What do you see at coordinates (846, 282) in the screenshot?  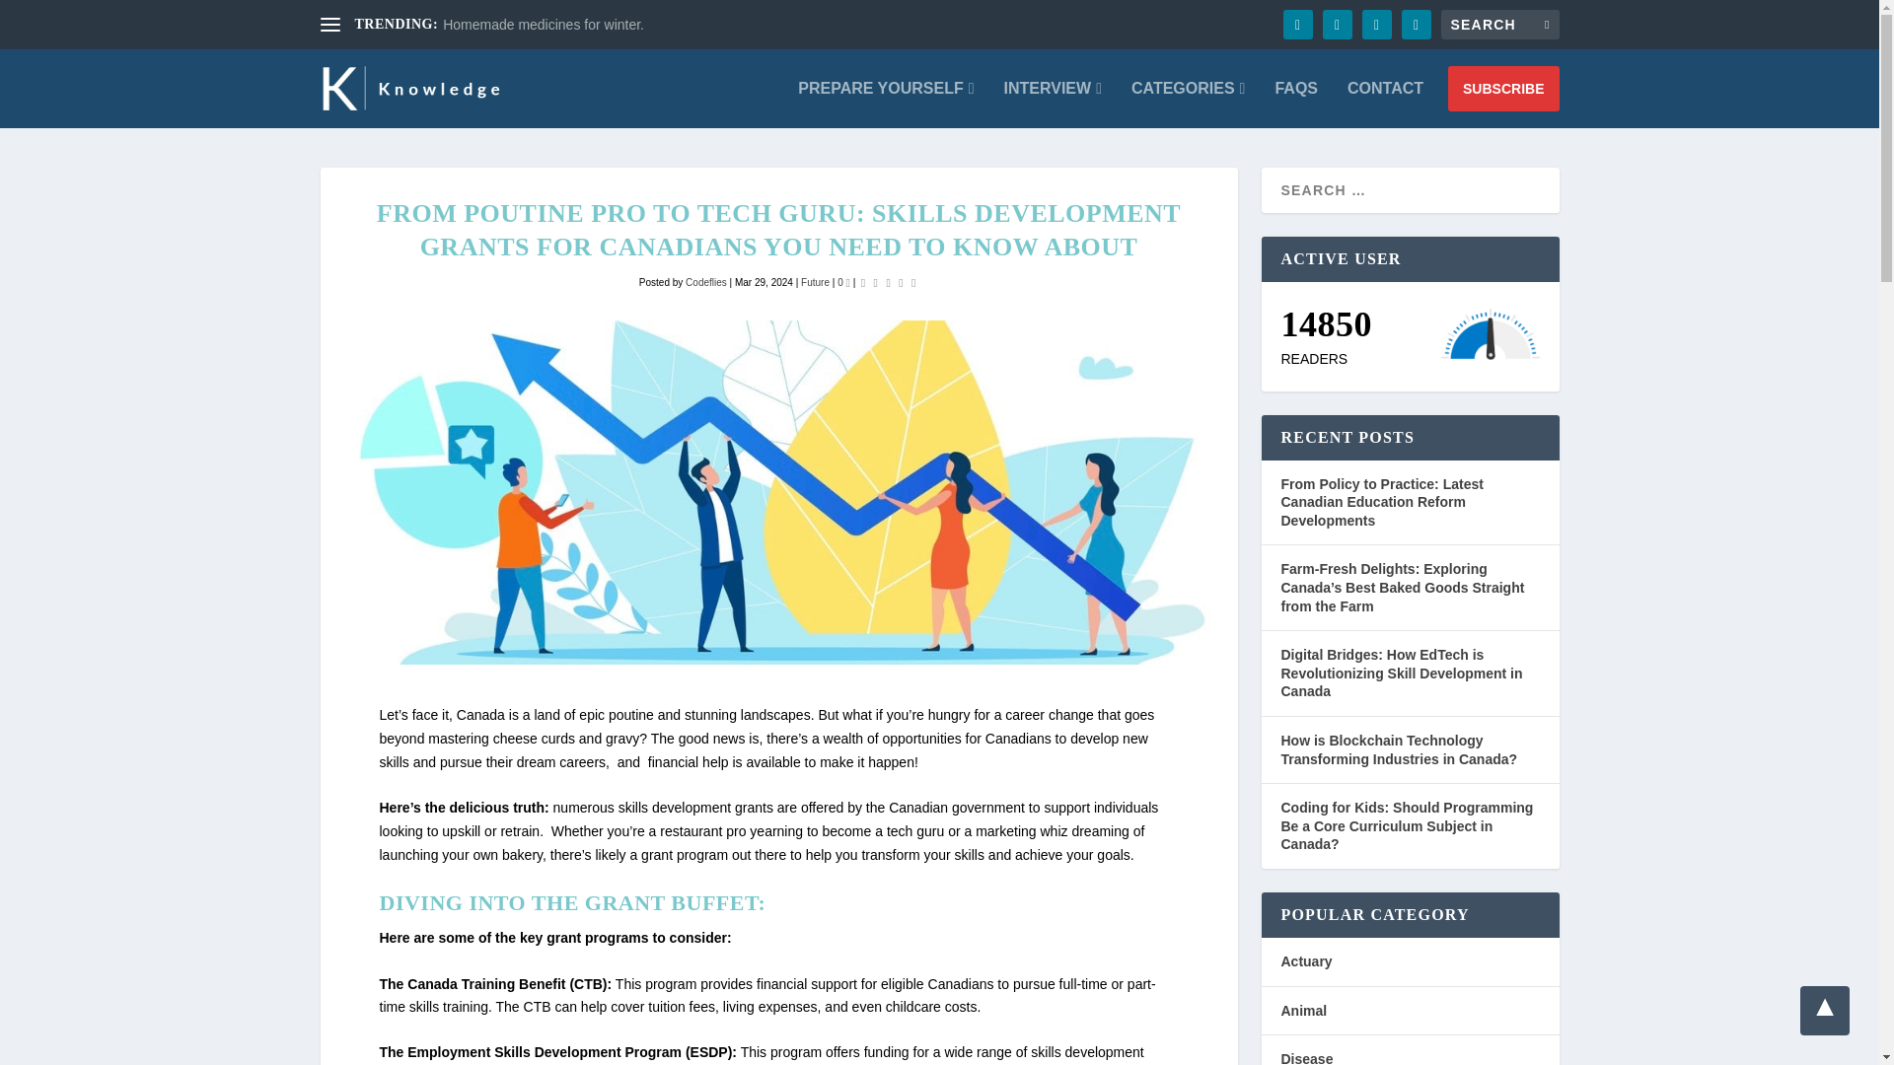 I see `comment count` at bounding box center [846, 282].